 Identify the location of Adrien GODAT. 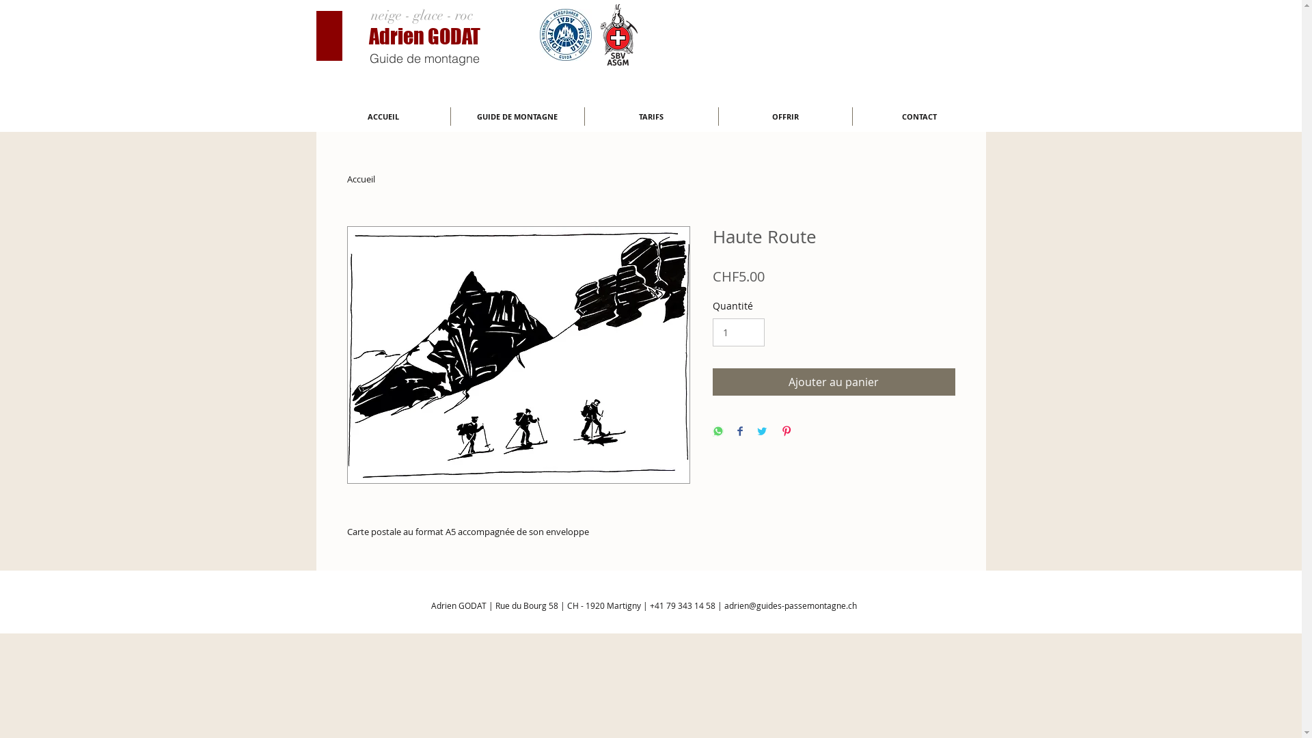
(425, 37).